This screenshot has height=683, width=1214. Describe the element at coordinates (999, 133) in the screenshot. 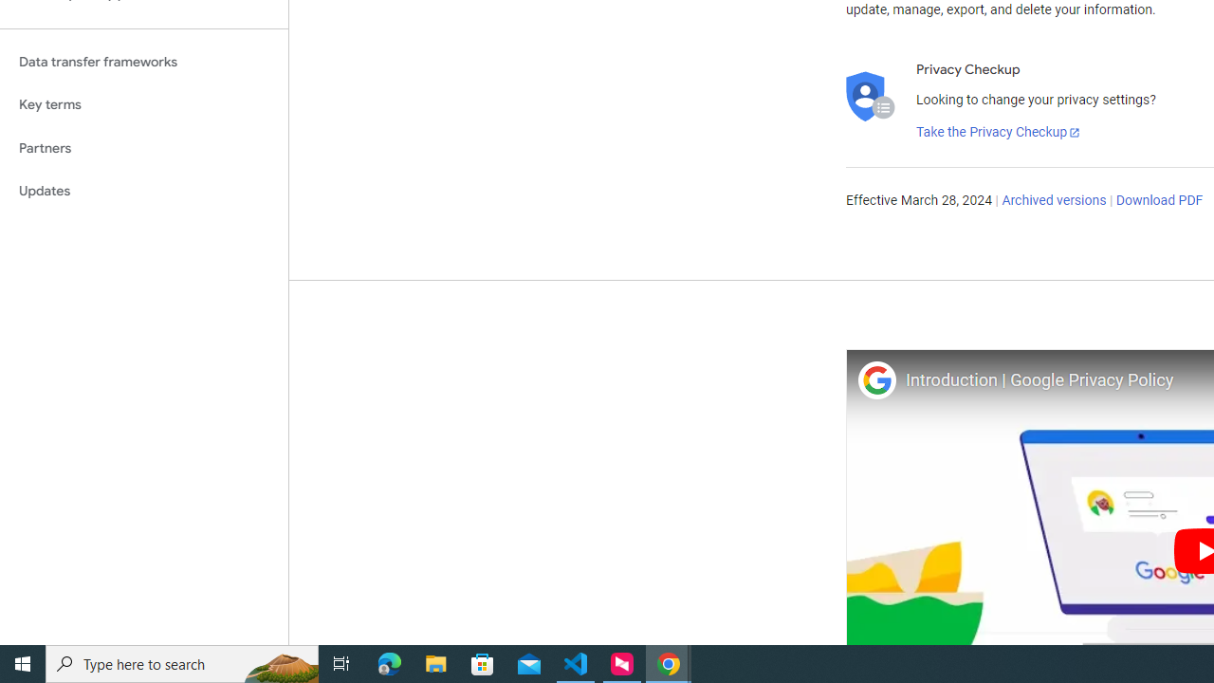

I see `Take the Privacy Checkup` at that location.